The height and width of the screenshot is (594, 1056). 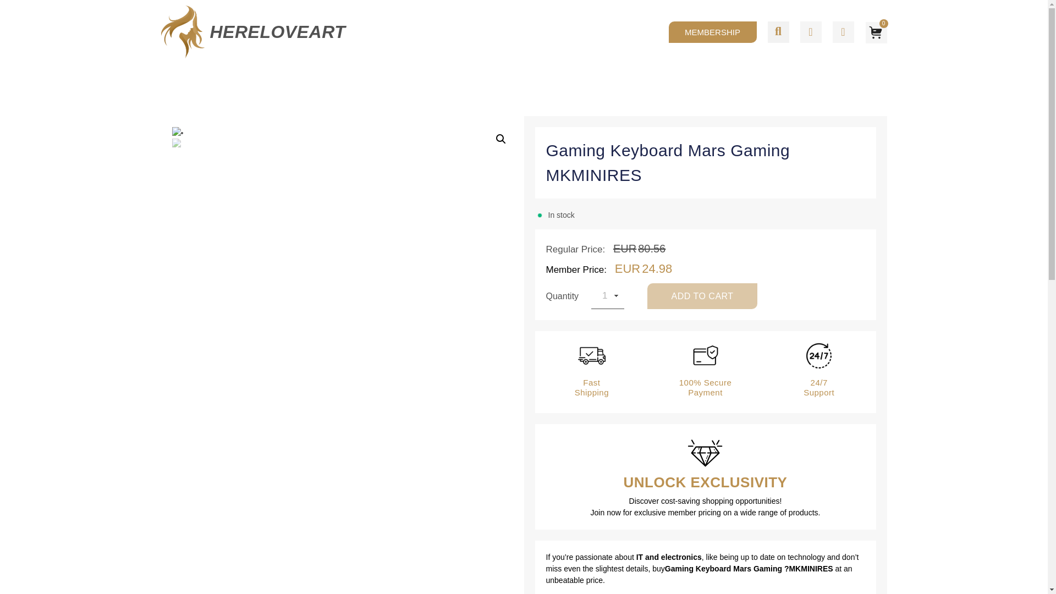 I want to click on MEMBERSHIP, so click(x=713, y=31).